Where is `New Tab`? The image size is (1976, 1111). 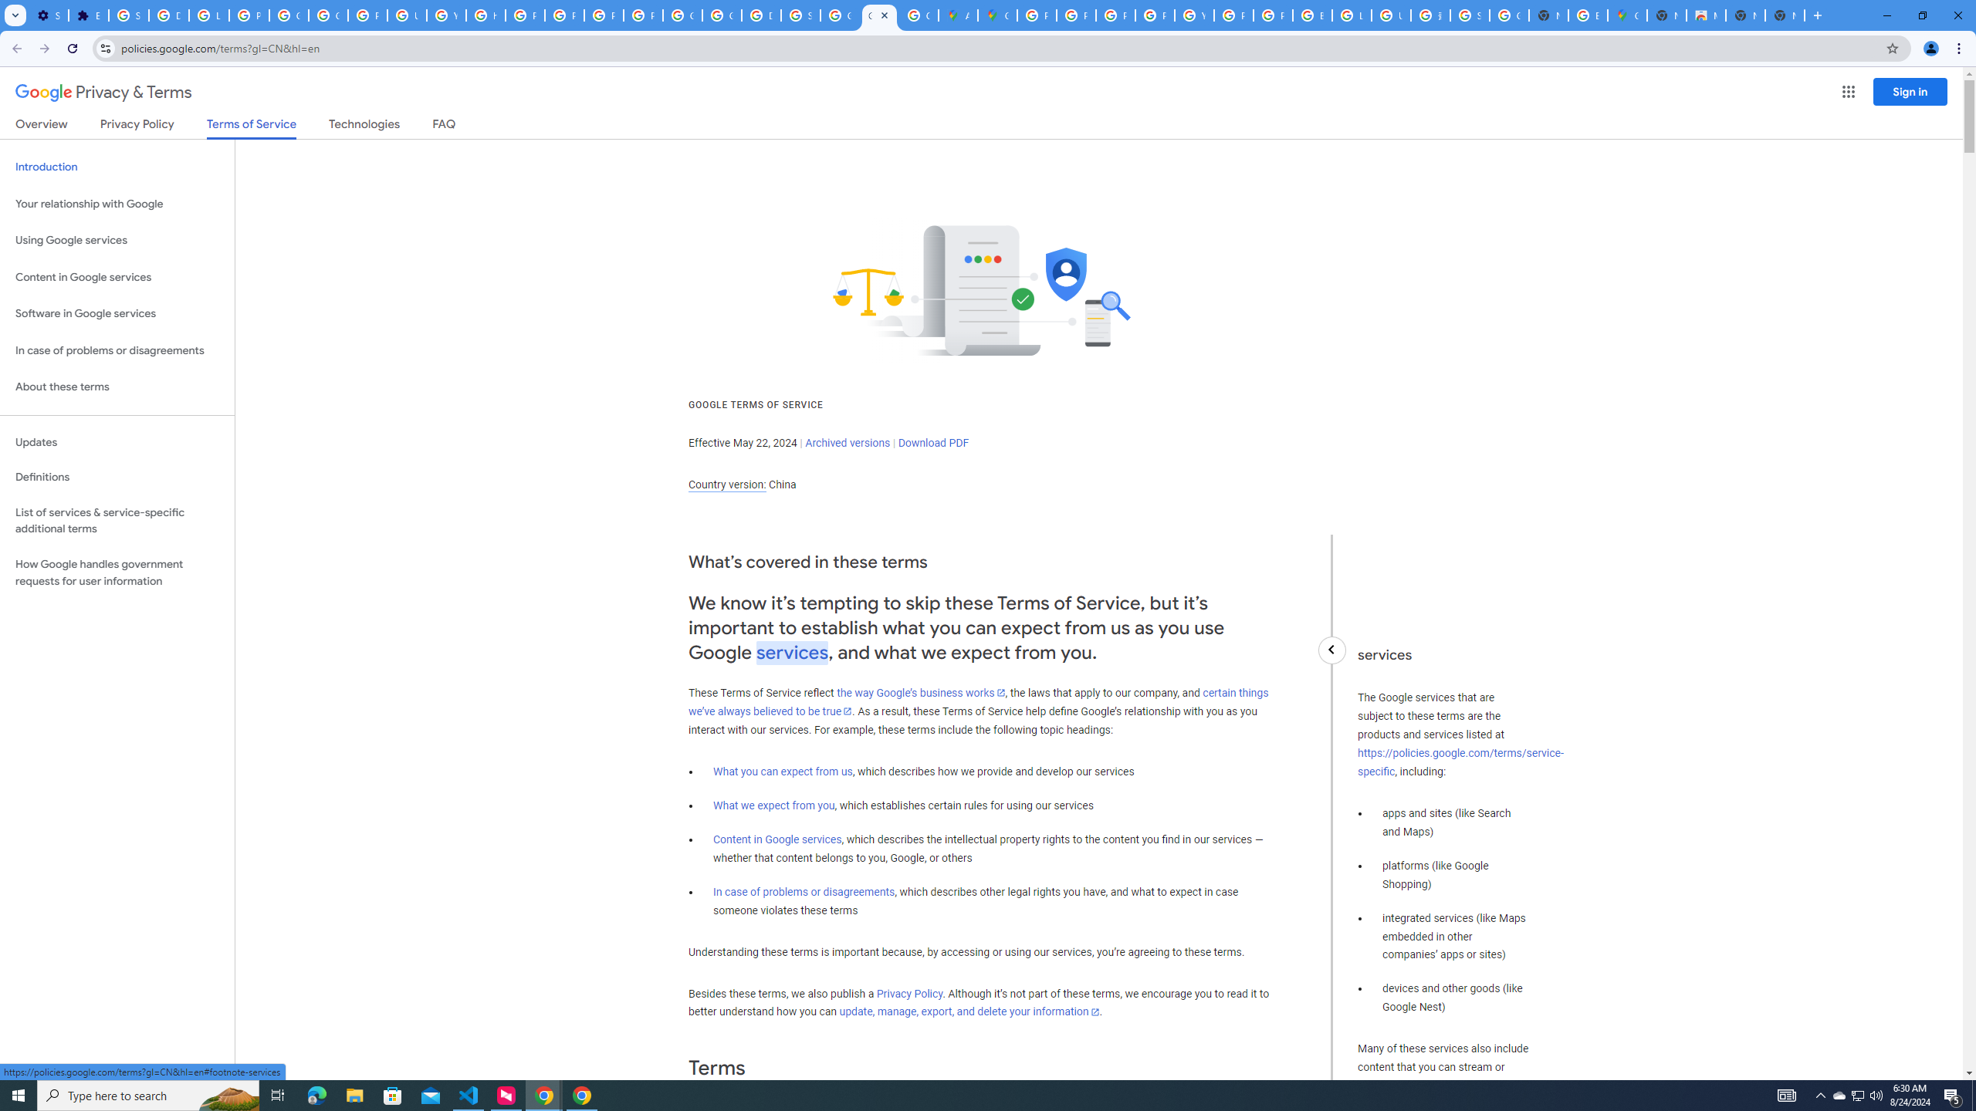
New Tab is located at coordinates (1666, 15).